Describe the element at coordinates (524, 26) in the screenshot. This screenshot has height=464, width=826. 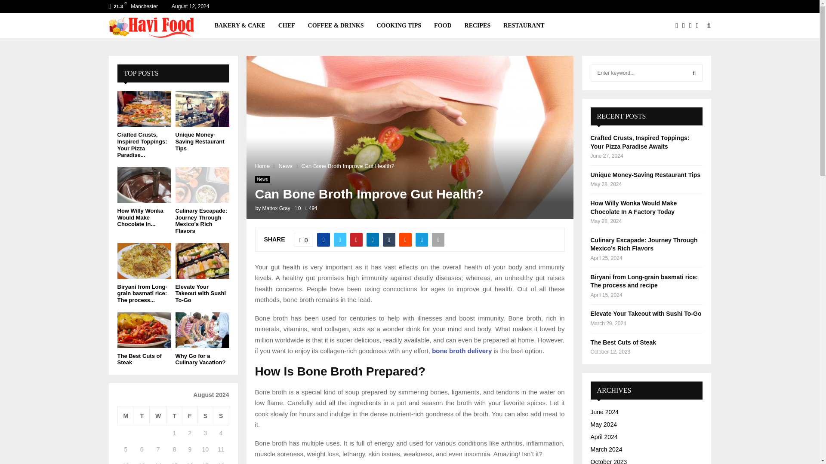
I see `RESTAURANT` at that location.